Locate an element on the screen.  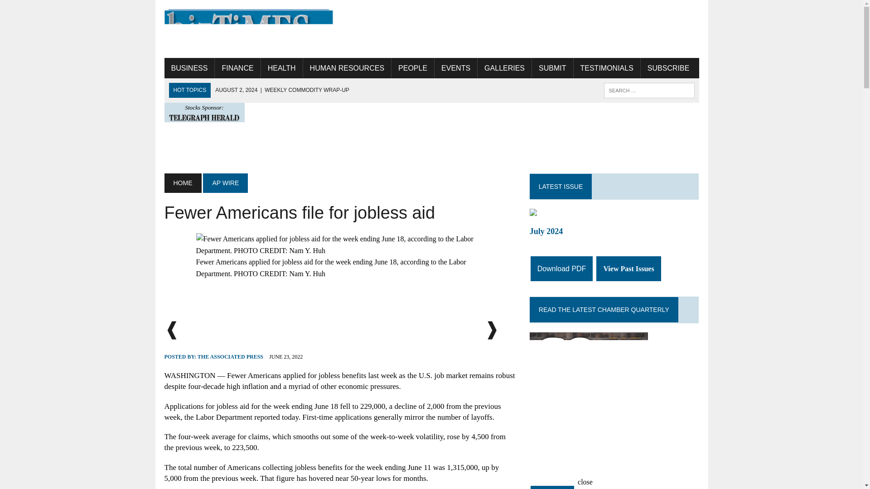
Search is located at coordinates (45, 9).